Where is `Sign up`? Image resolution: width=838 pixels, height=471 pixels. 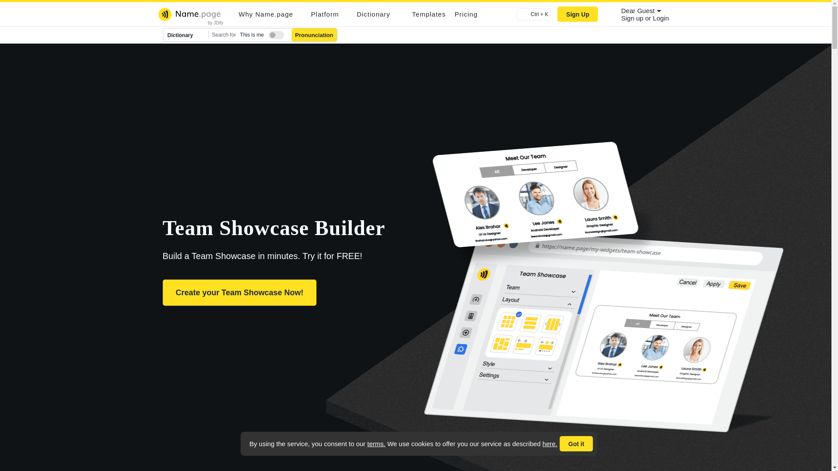
Sign up is located at coordinates (633, 18).